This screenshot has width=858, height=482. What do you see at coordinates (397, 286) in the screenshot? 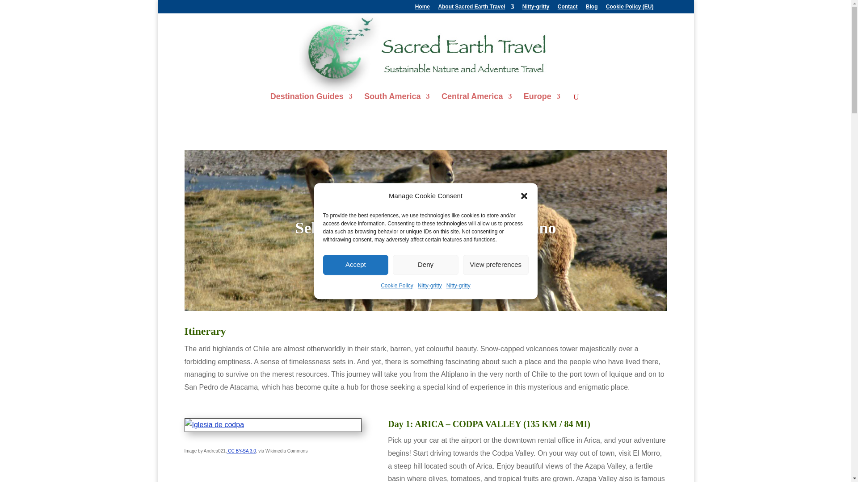
I see `Cookie Policy` at bounding box center [397, 286].